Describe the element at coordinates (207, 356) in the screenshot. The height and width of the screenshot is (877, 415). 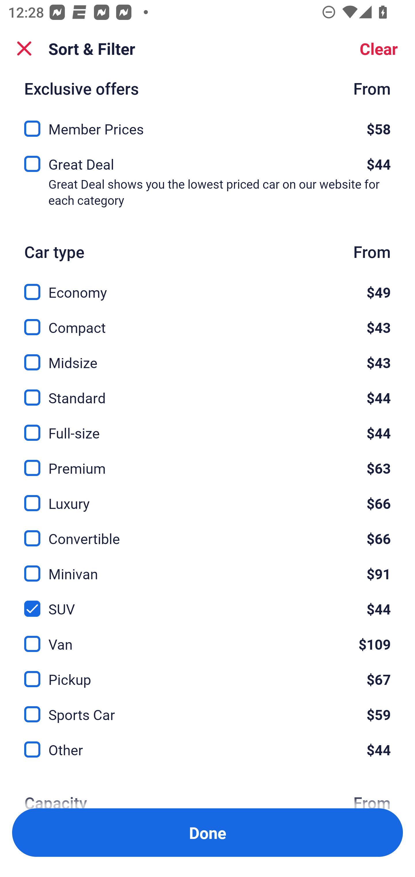
I see `Midsize, $43 Midsize $43` at that location.